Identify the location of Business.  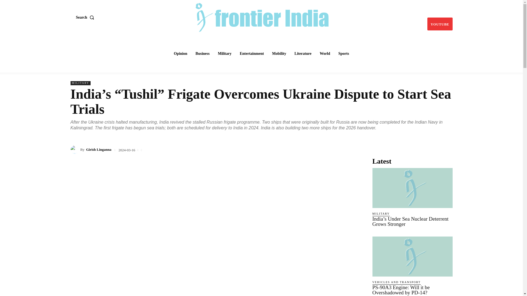
(203, 54).